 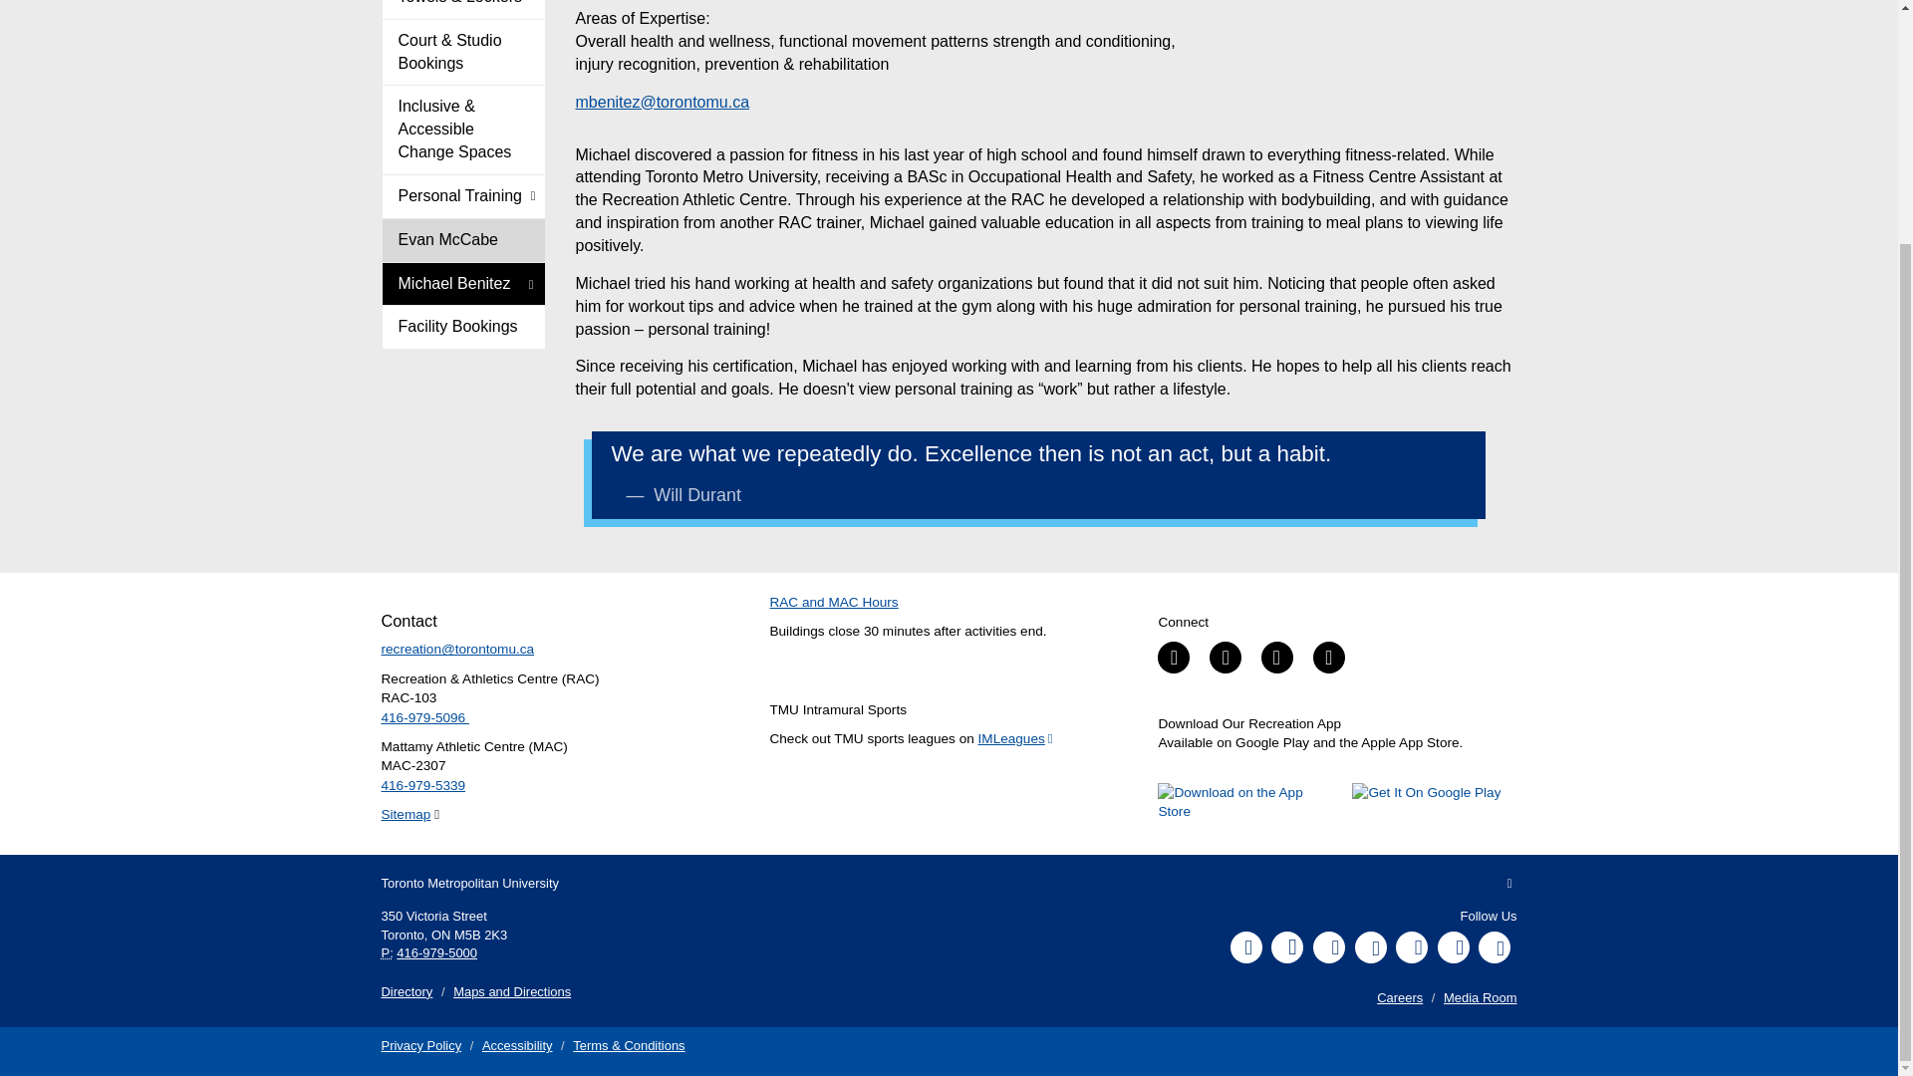 I want to click on Threads, so click(x=1495, y=946).